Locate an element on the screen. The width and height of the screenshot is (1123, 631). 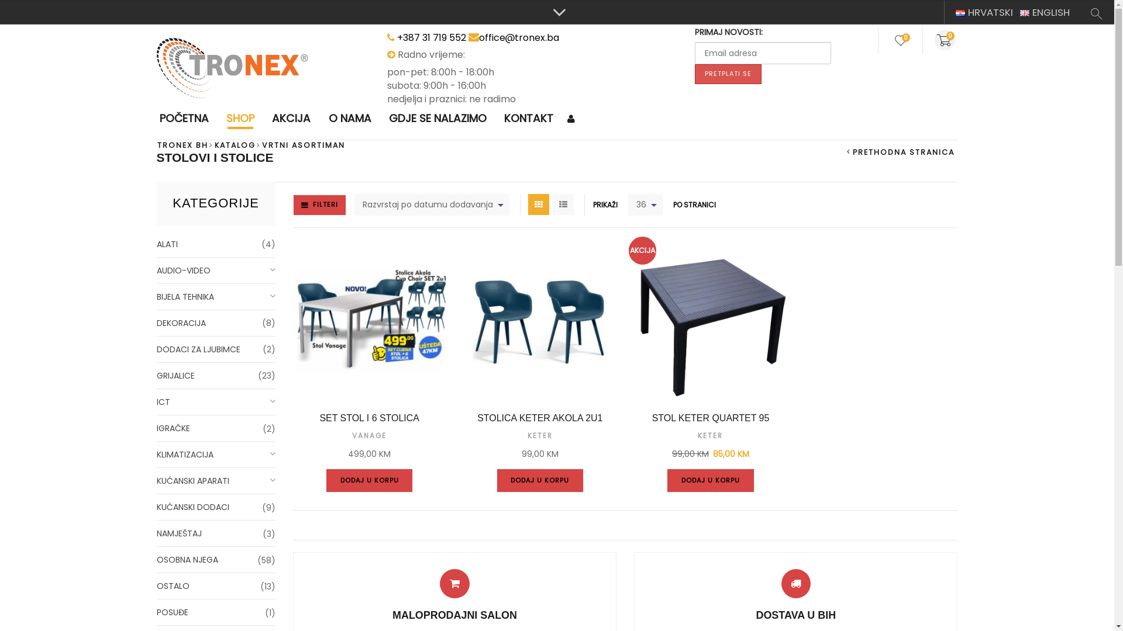
GDJE SE NALAZIMO is located at coordinates (438, 119).